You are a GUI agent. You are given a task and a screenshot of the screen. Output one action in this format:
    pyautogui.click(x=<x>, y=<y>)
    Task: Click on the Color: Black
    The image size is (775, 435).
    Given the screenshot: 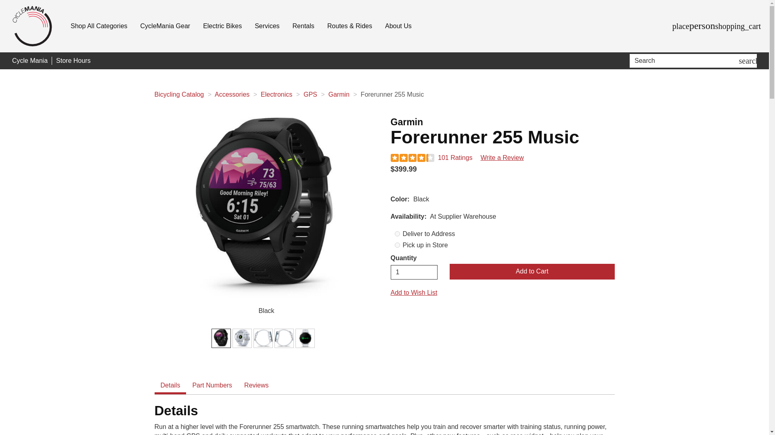 What is the action you would take?
    pyautogui.click(x=221, y=338)
    